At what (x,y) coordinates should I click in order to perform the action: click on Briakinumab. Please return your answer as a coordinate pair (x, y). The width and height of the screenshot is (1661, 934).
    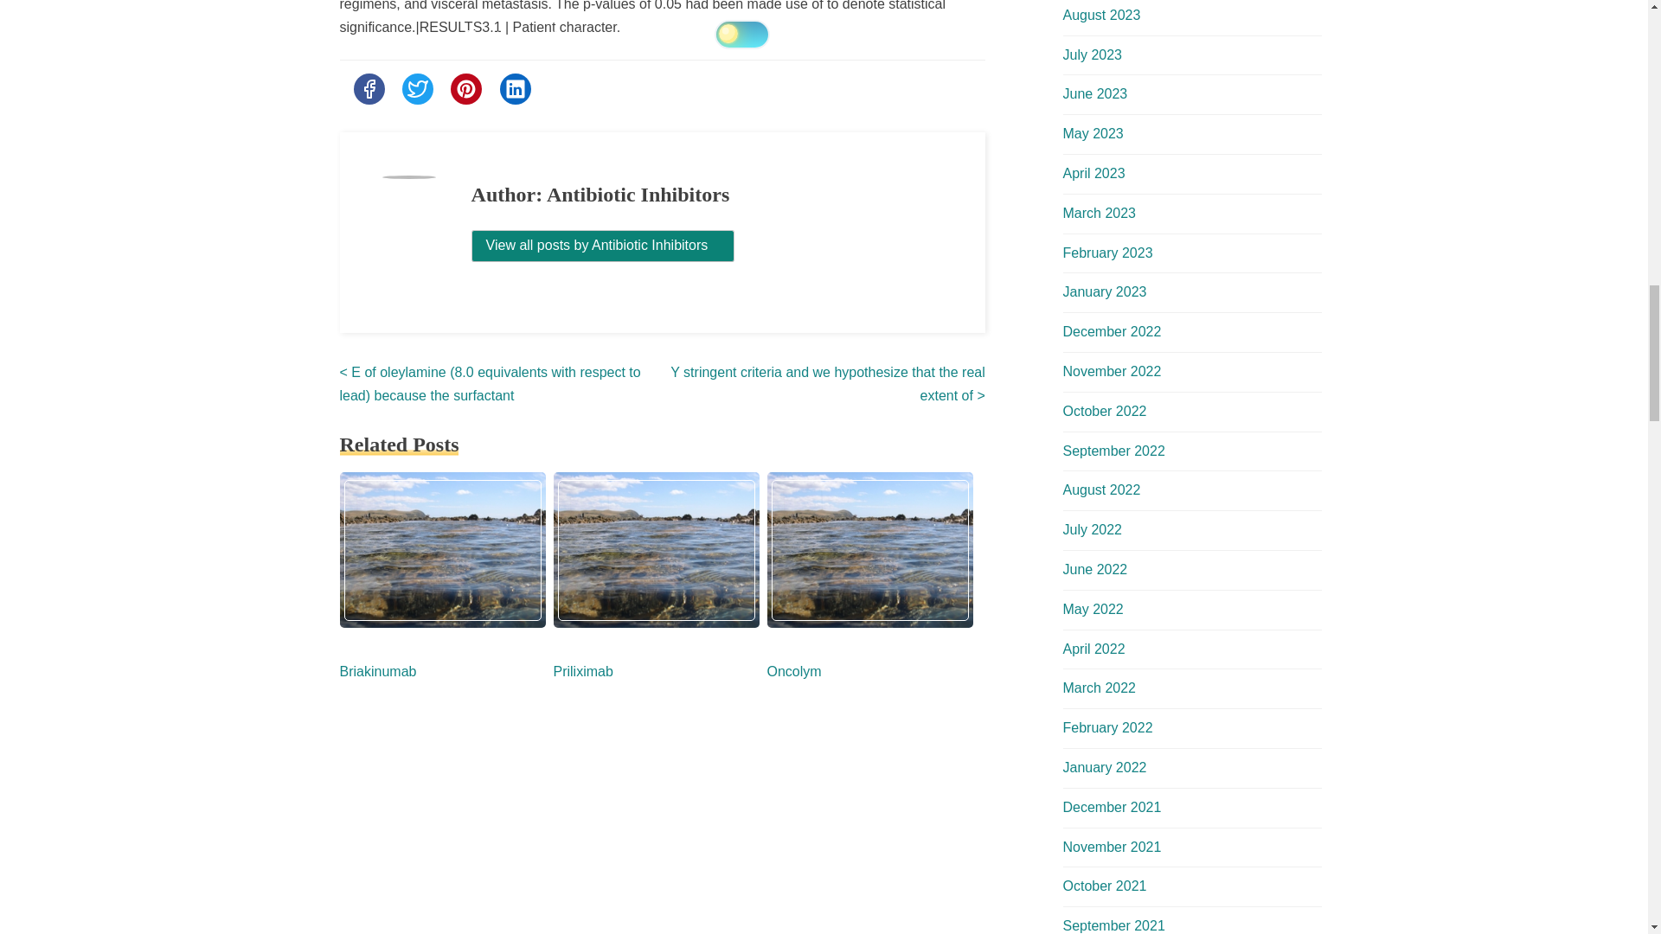
    Looking at the image, I should click on (377, 671).